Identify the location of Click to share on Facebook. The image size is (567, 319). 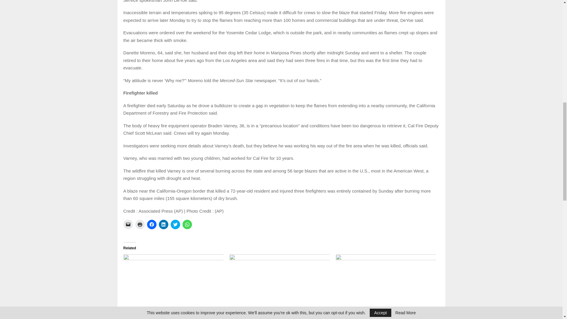
(151, 224).